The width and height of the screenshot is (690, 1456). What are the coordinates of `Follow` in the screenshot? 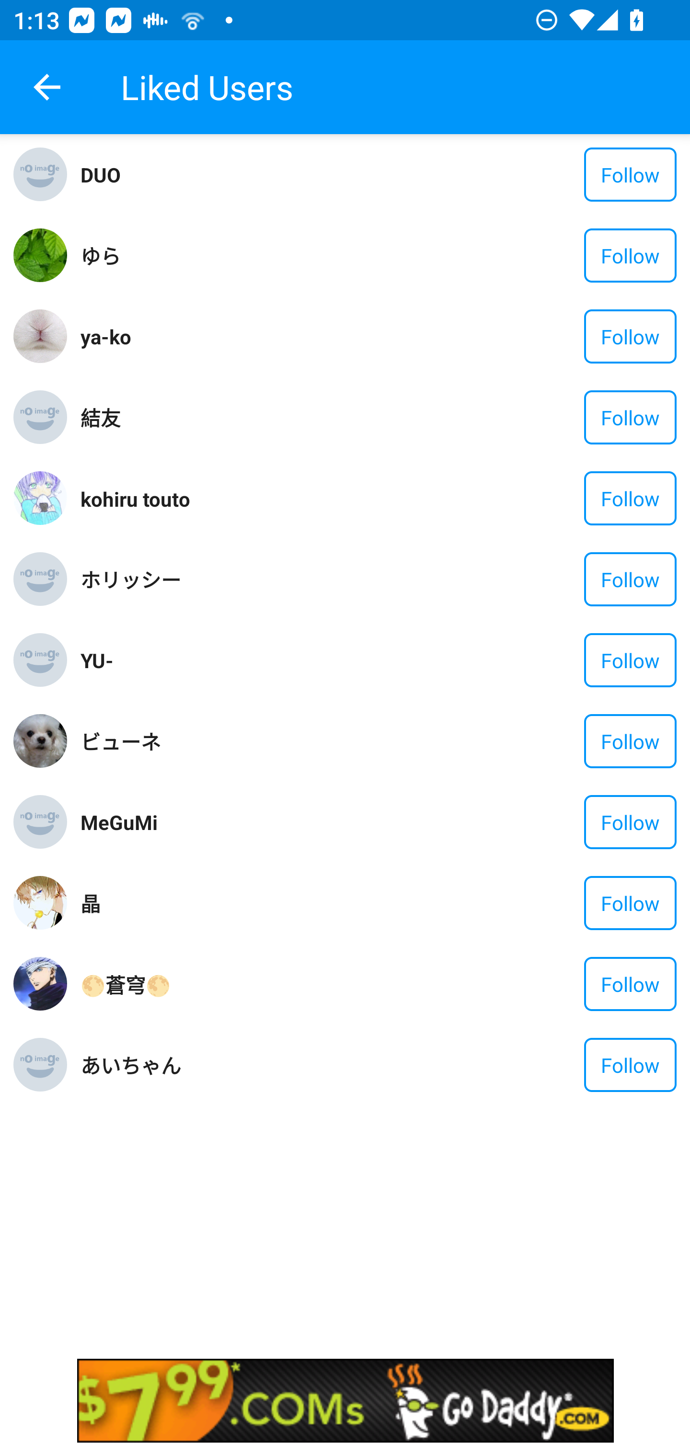 It's located at (630, 336).